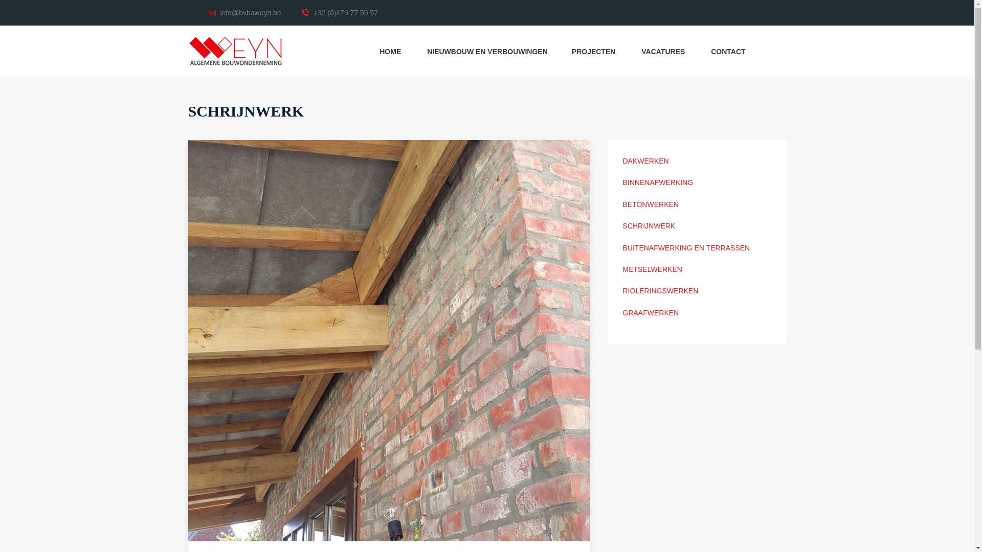  What do you see at coordinates (686, 248) in the screenshot?
I see `BUITENAFWERKING EN TERRASSEN` at bounding box center [686, 248].